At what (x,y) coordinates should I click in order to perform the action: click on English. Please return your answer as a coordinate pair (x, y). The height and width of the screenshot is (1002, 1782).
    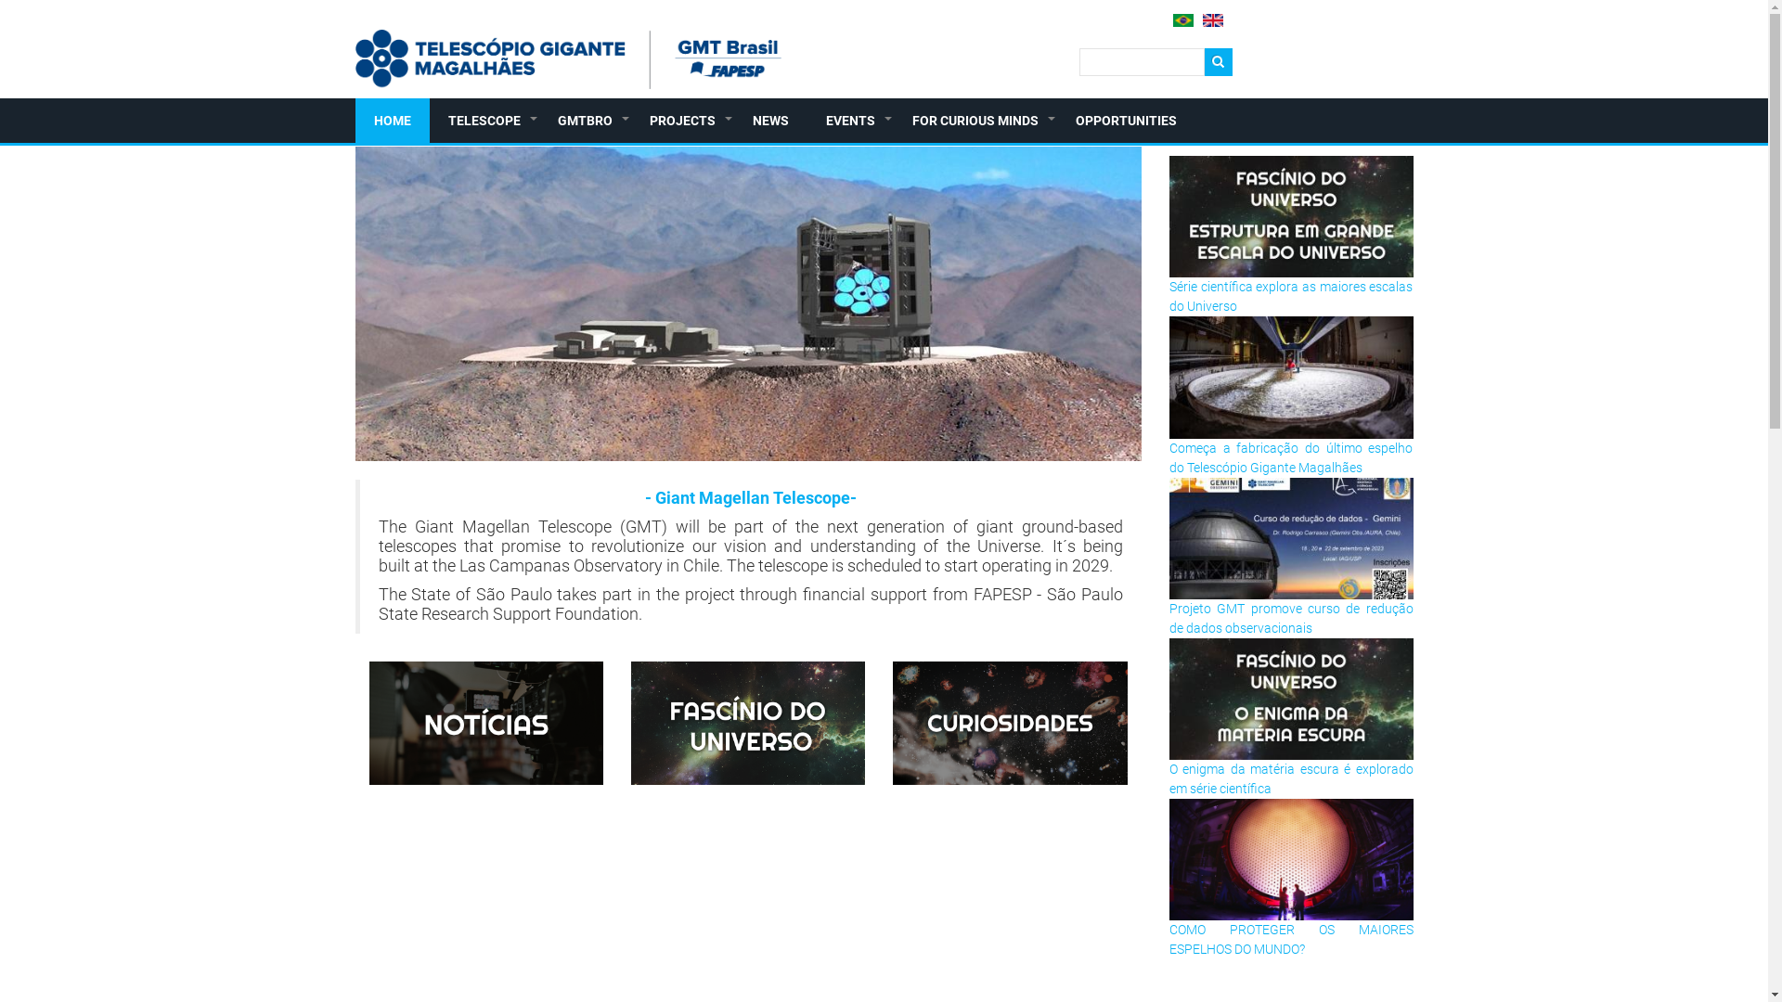
    Looking at the image, I should click on (1213, 20).